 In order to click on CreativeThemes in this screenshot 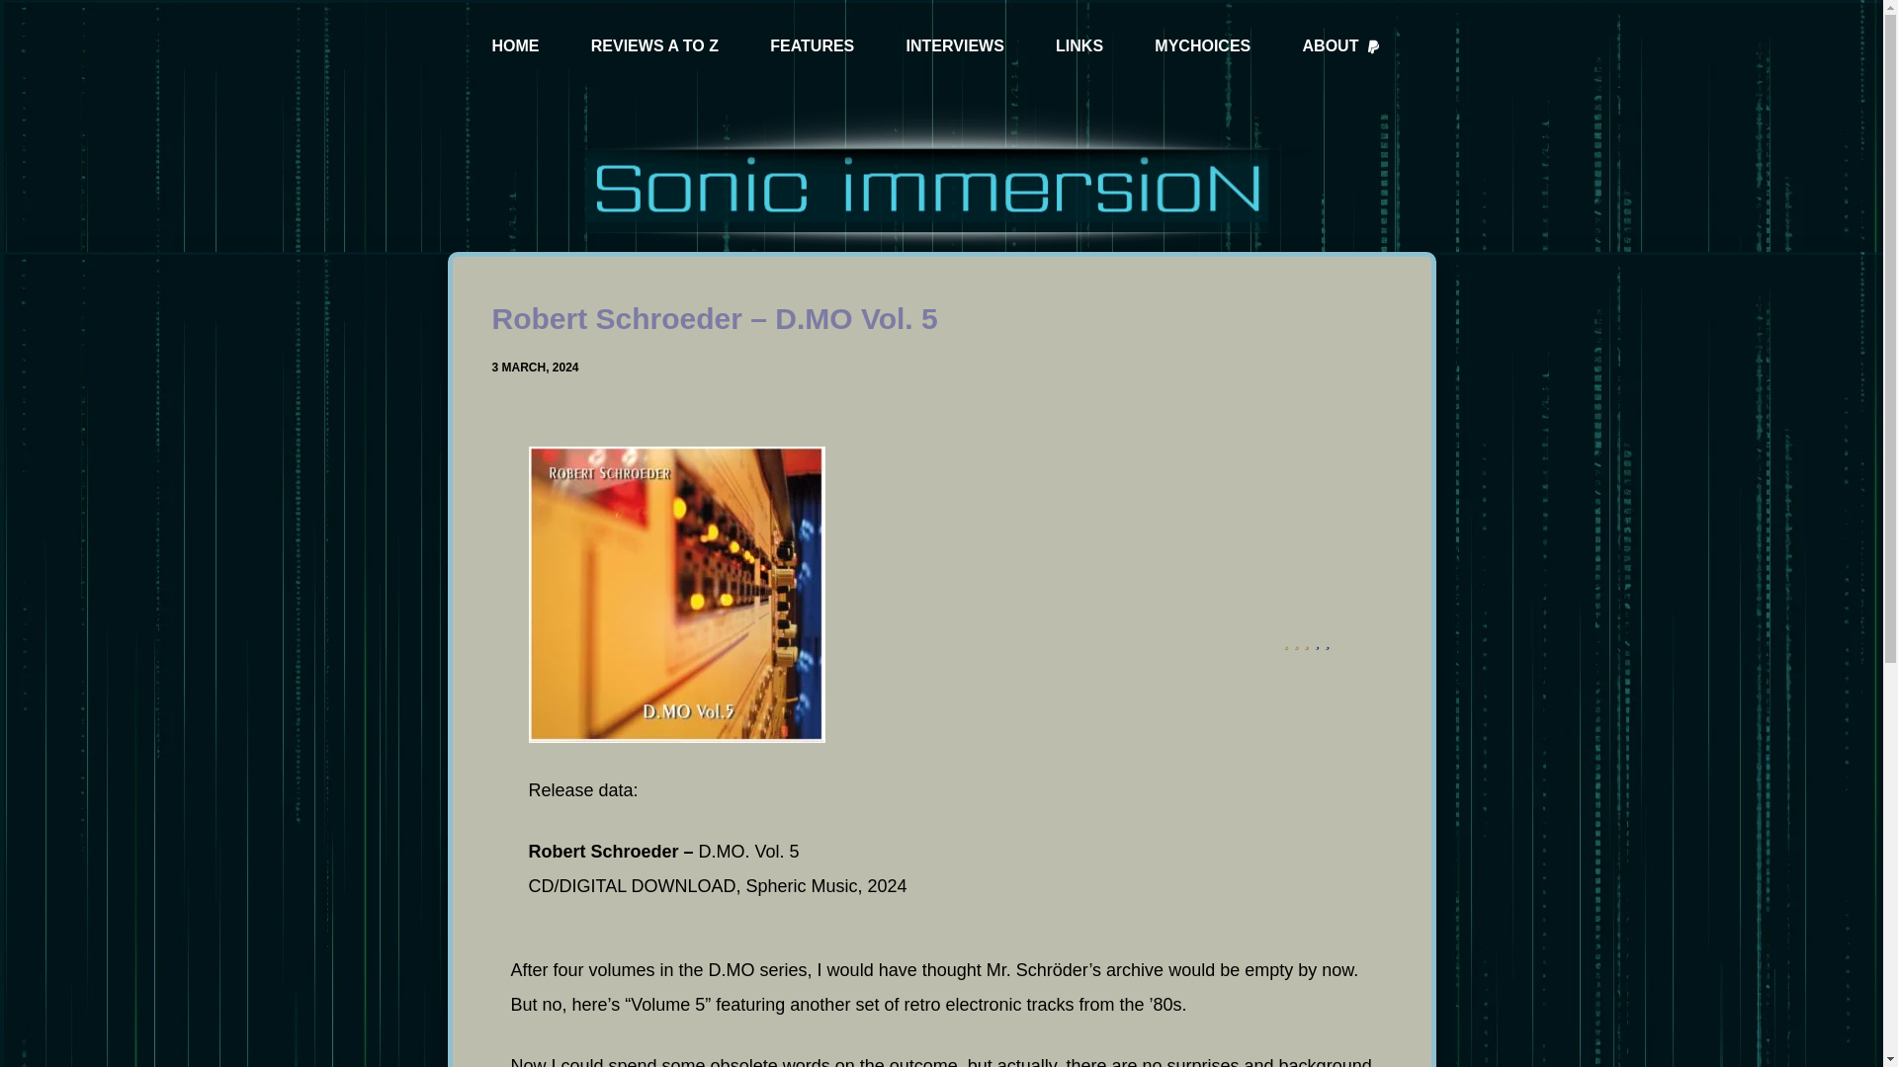, I will do `click(1010, 1033)`.